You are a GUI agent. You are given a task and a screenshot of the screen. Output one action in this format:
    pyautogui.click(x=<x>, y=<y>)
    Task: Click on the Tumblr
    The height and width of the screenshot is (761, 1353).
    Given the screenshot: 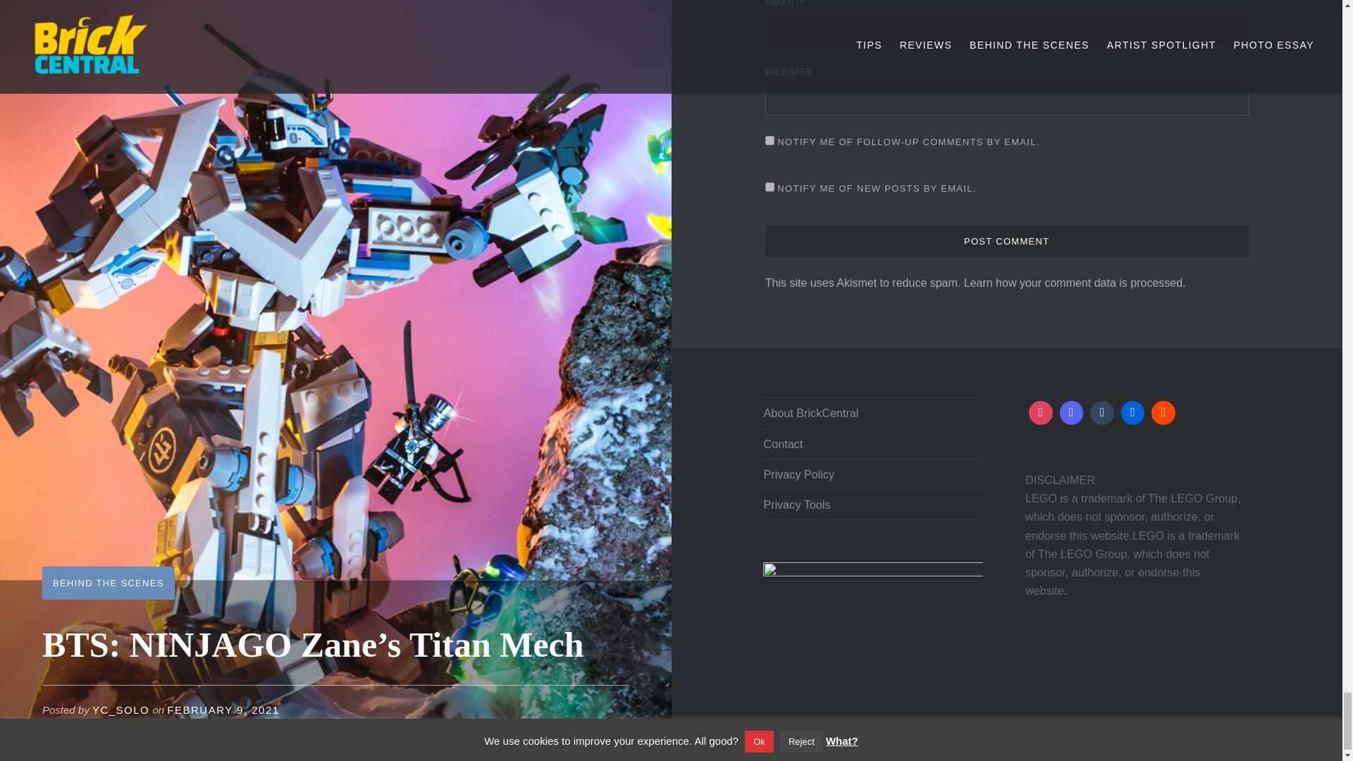 What is the action you would take?
    pyautogui.click(x=1101, y=413)
    